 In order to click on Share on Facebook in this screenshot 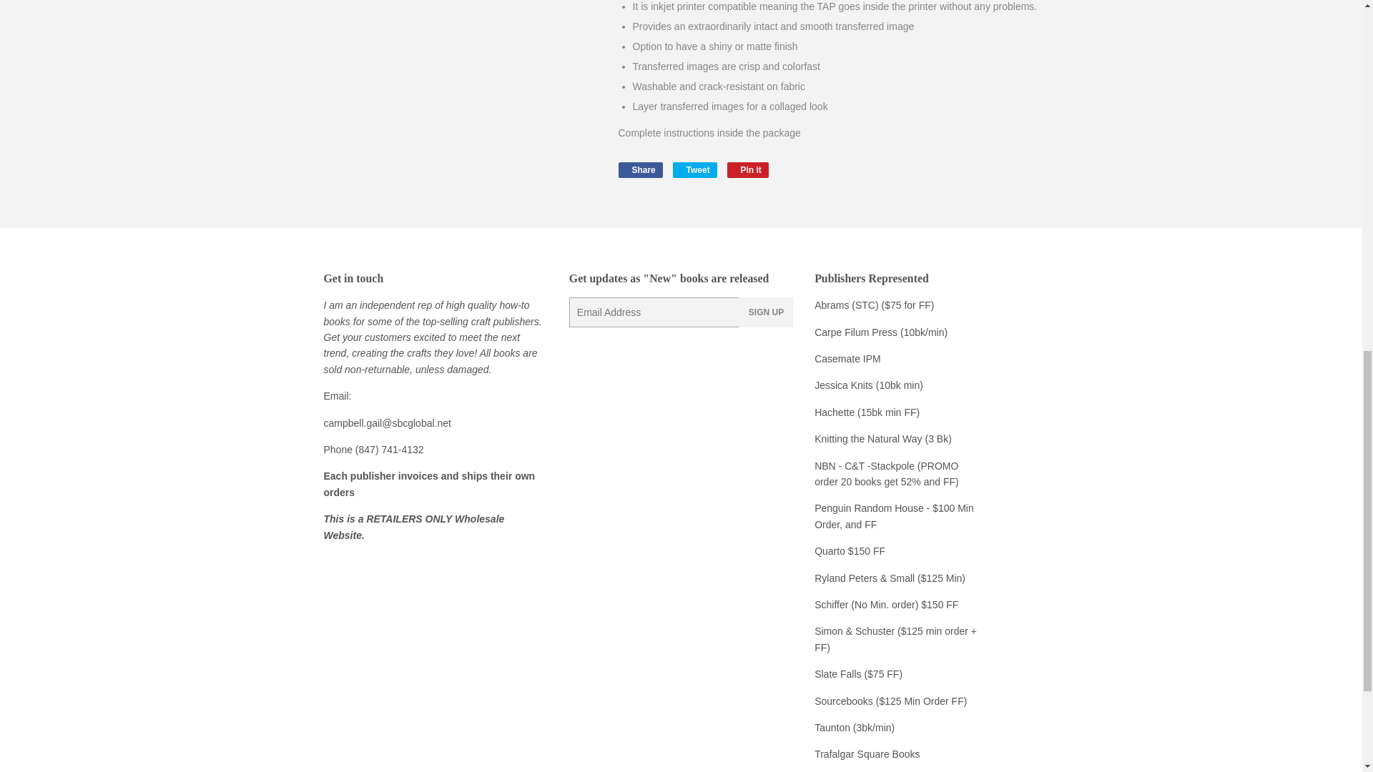, I will do `click(639, 170)`.